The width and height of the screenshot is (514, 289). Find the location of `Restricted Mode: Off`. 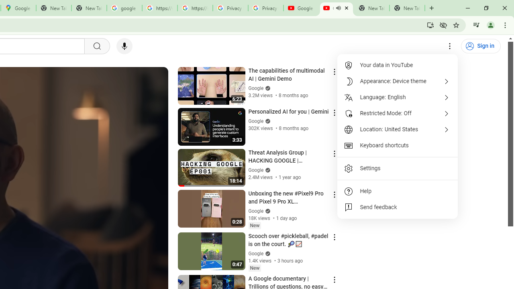

Restricted Mode: Off is located at coordinates (398, 113).